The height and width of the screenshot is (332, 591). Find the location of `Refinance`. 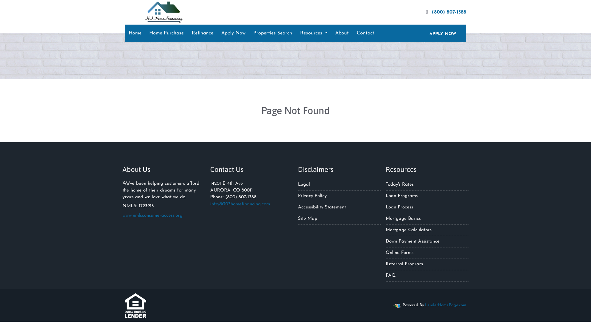

Refinance is located at coordinates (203, 33).